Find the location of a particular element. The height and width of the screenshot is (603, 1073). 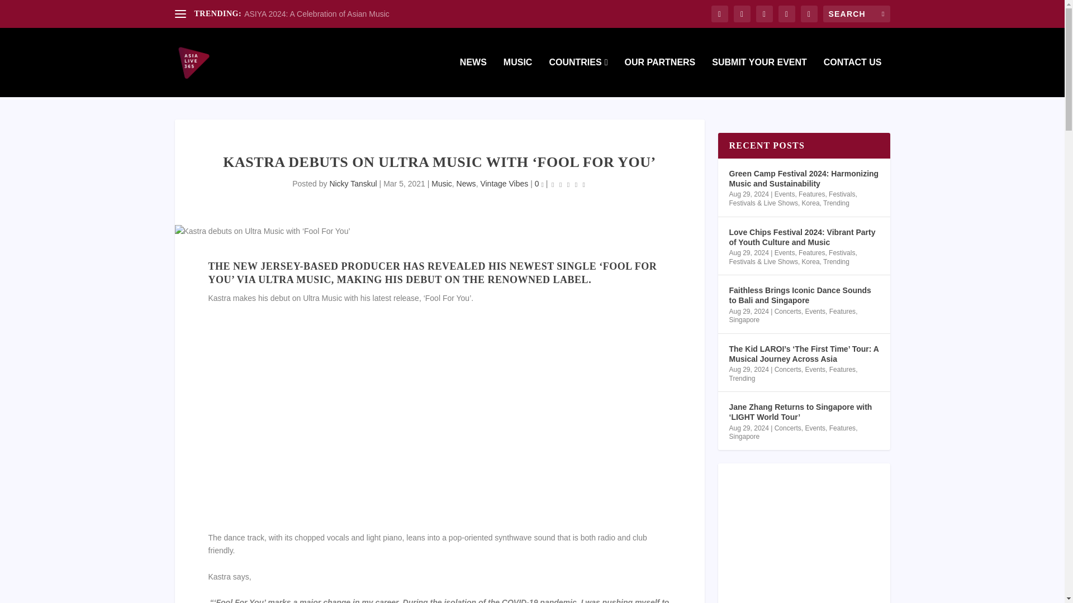

Search for: is located at coordinates (856, 13).